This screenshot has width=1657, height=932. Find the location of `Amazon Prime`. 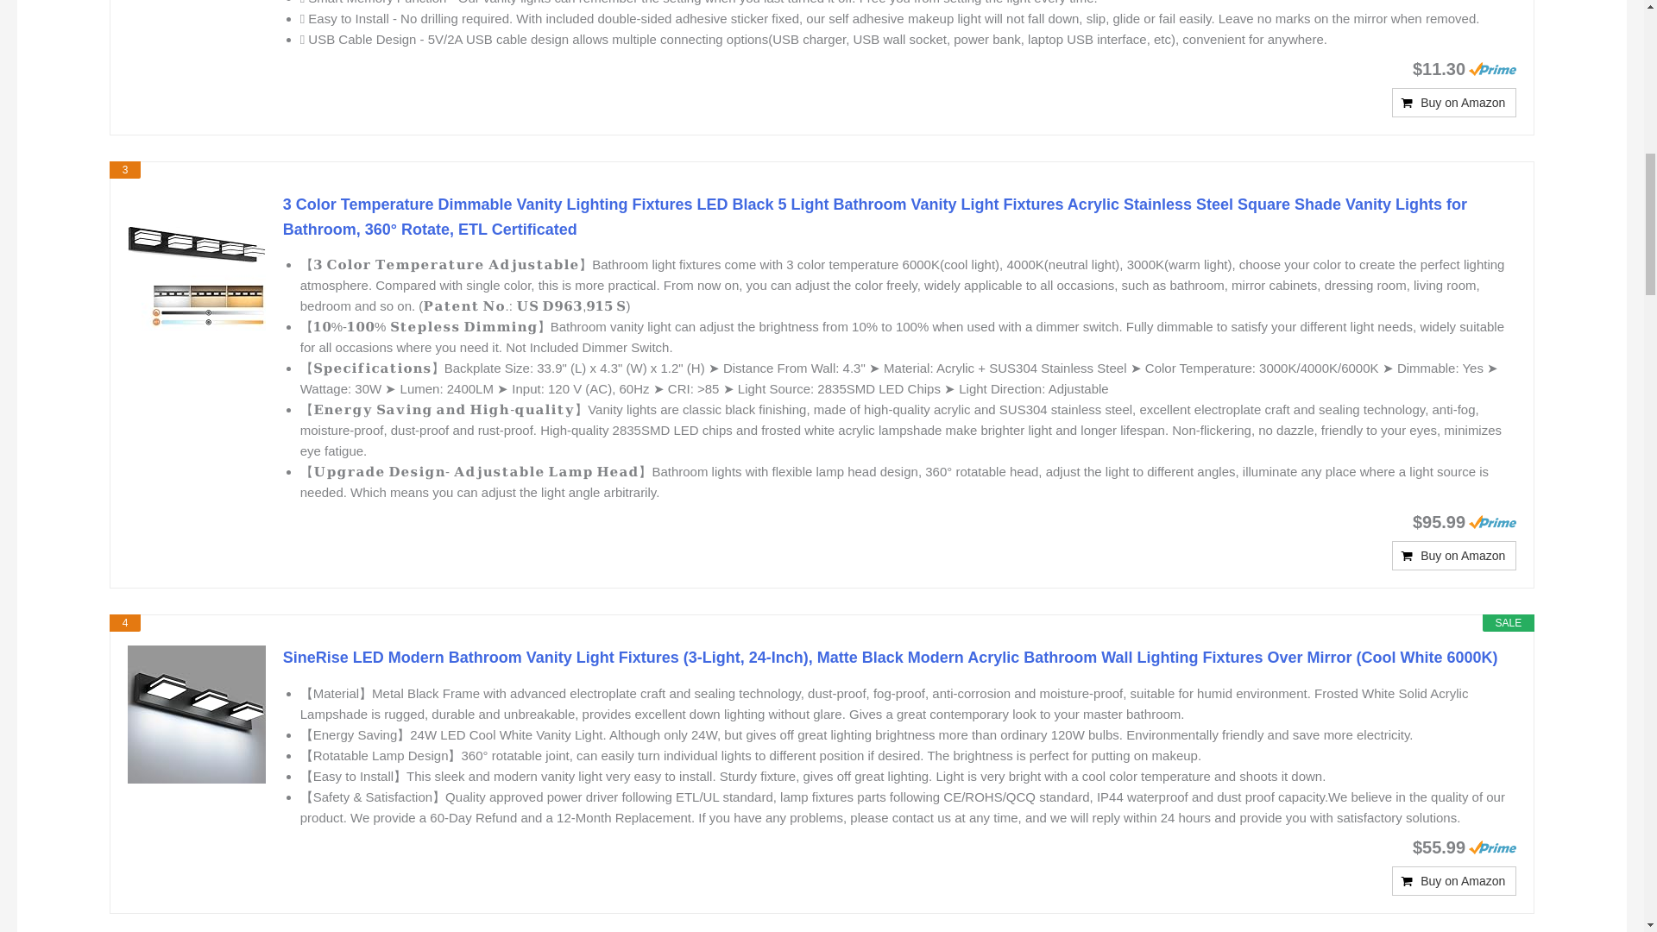

Amazon Prime is located at coordinates (1491, 522).